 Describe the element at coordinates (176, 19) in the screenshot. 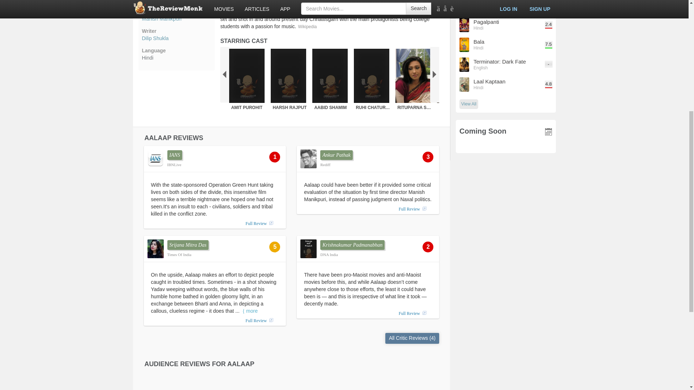

I see `Manish Manikpuri` at that location.